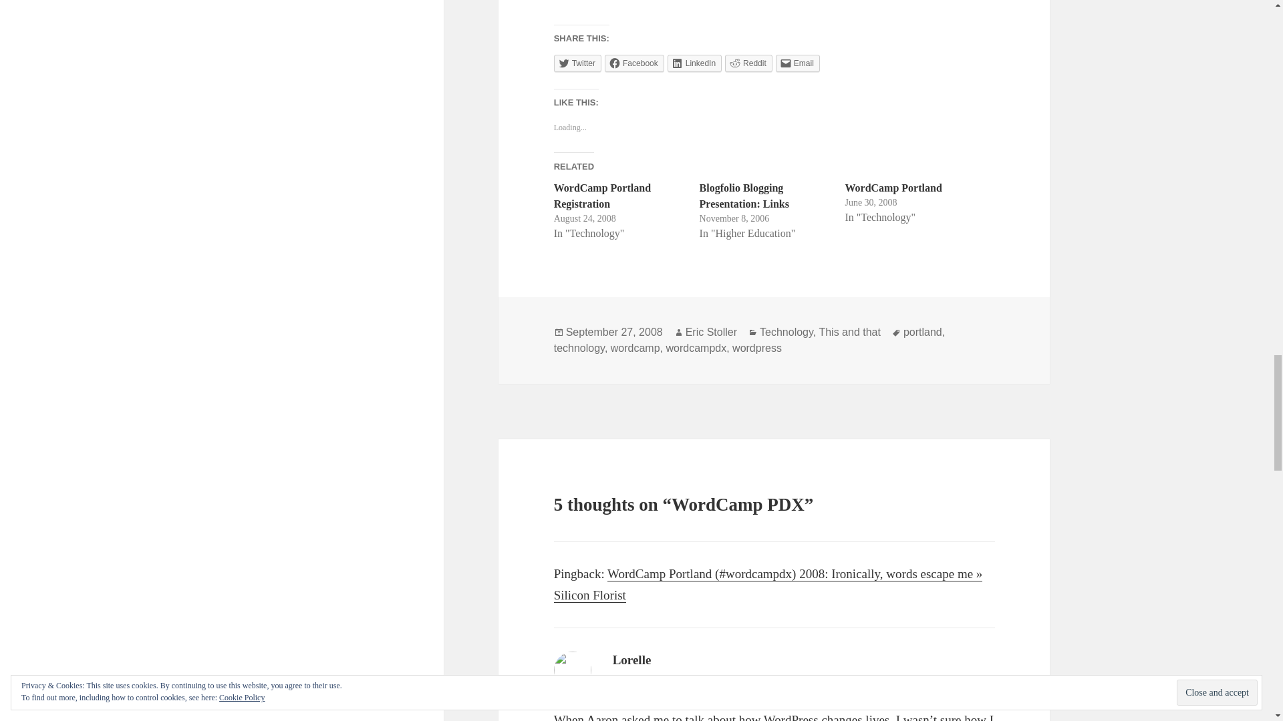 The width and height of the screenshot is (1283, 721). Describe the element at coordinates (577, 63) in the screenshot. I see `Click to share on Twitter` at that location.